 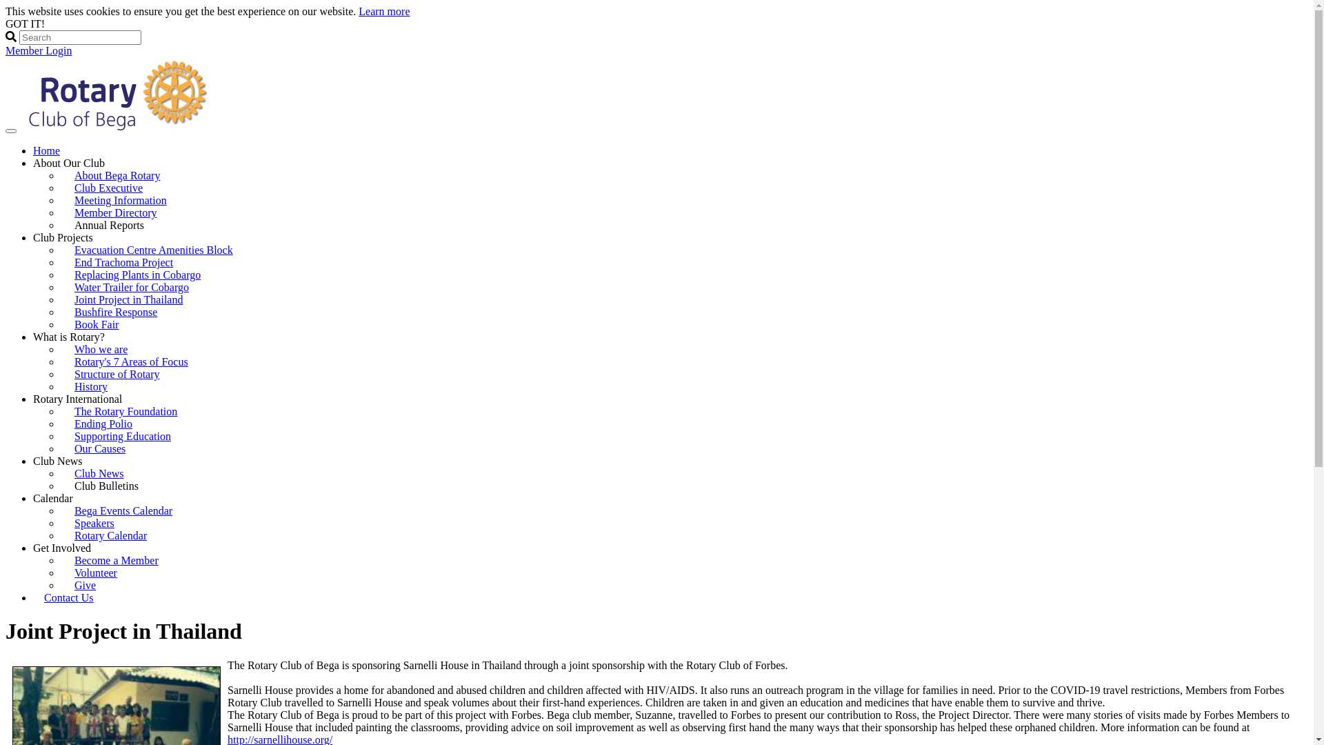 What do you see at coordinates (154, 250) in the screenshot?
I see `Evacuation Centre Amenities Block` at bounding box center [154, 250].